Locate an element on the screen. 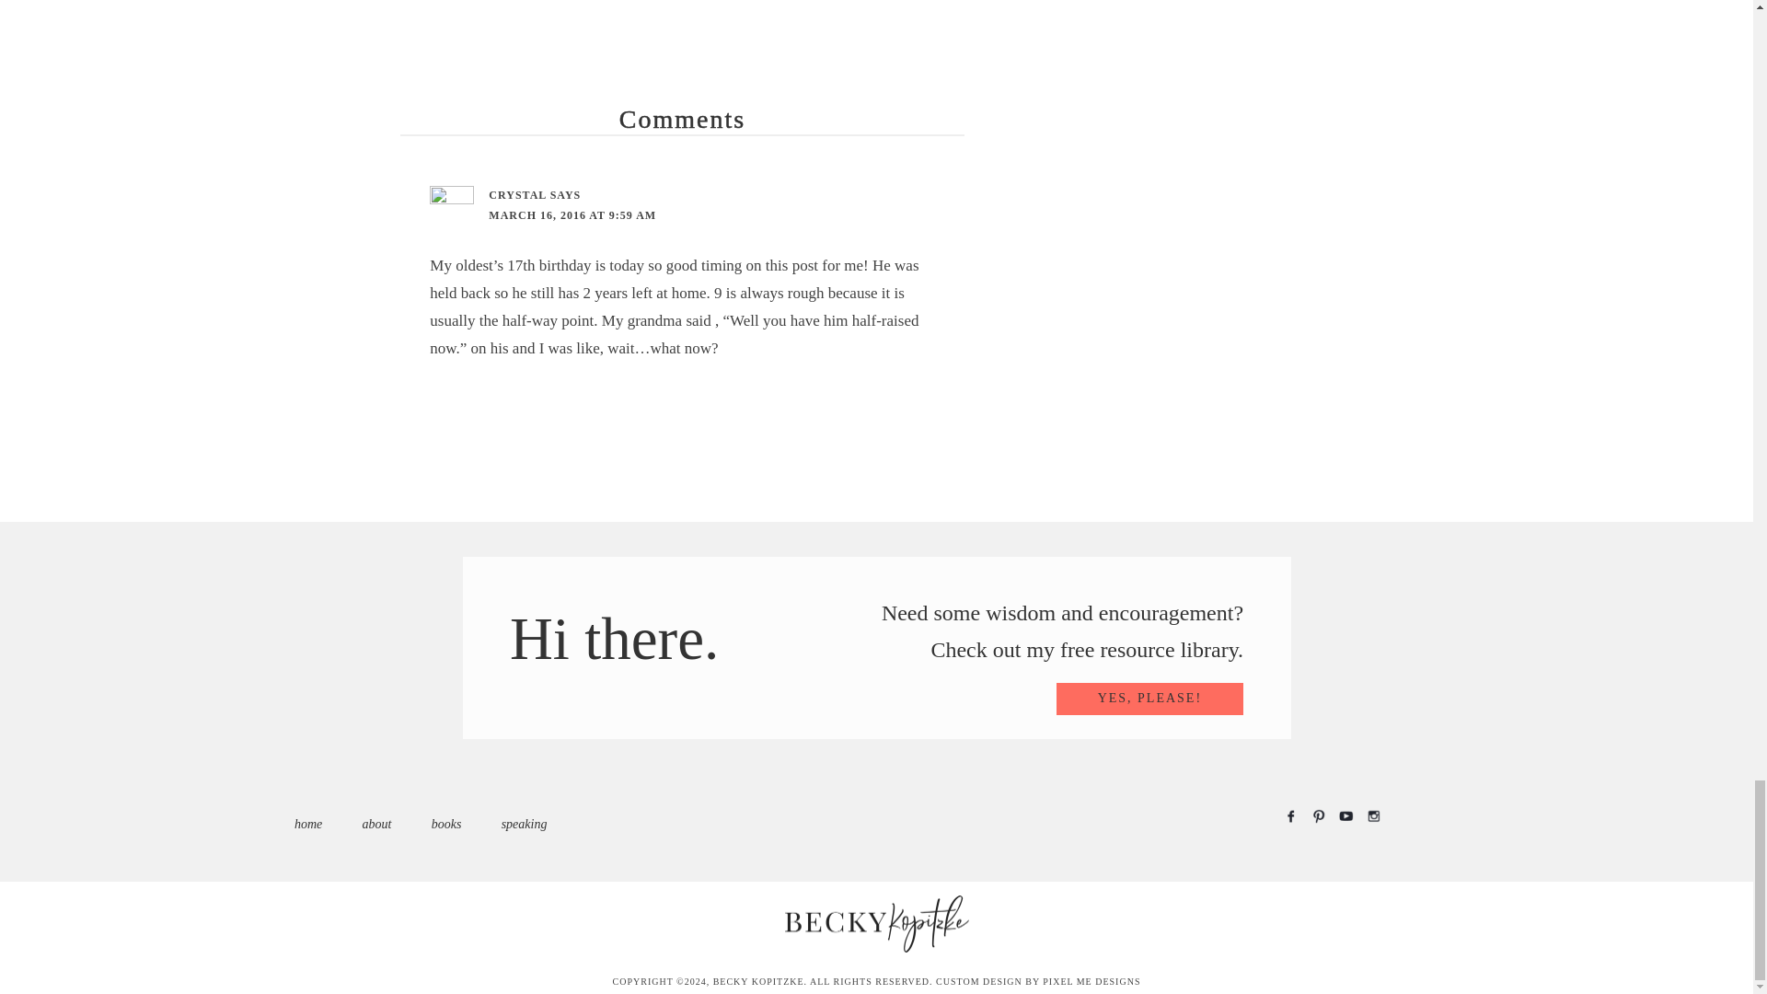 This screenshot has height=994, width=1767. YES, PLEASE! is located at coordinates (1150, 698).